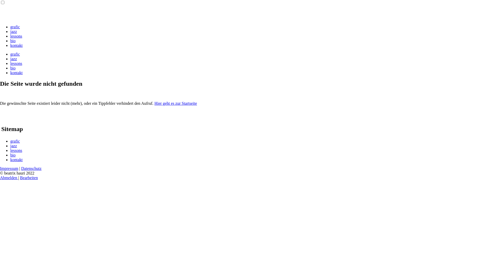 The image size is (494, 278). I want to click on jazz, so click(14, 31).